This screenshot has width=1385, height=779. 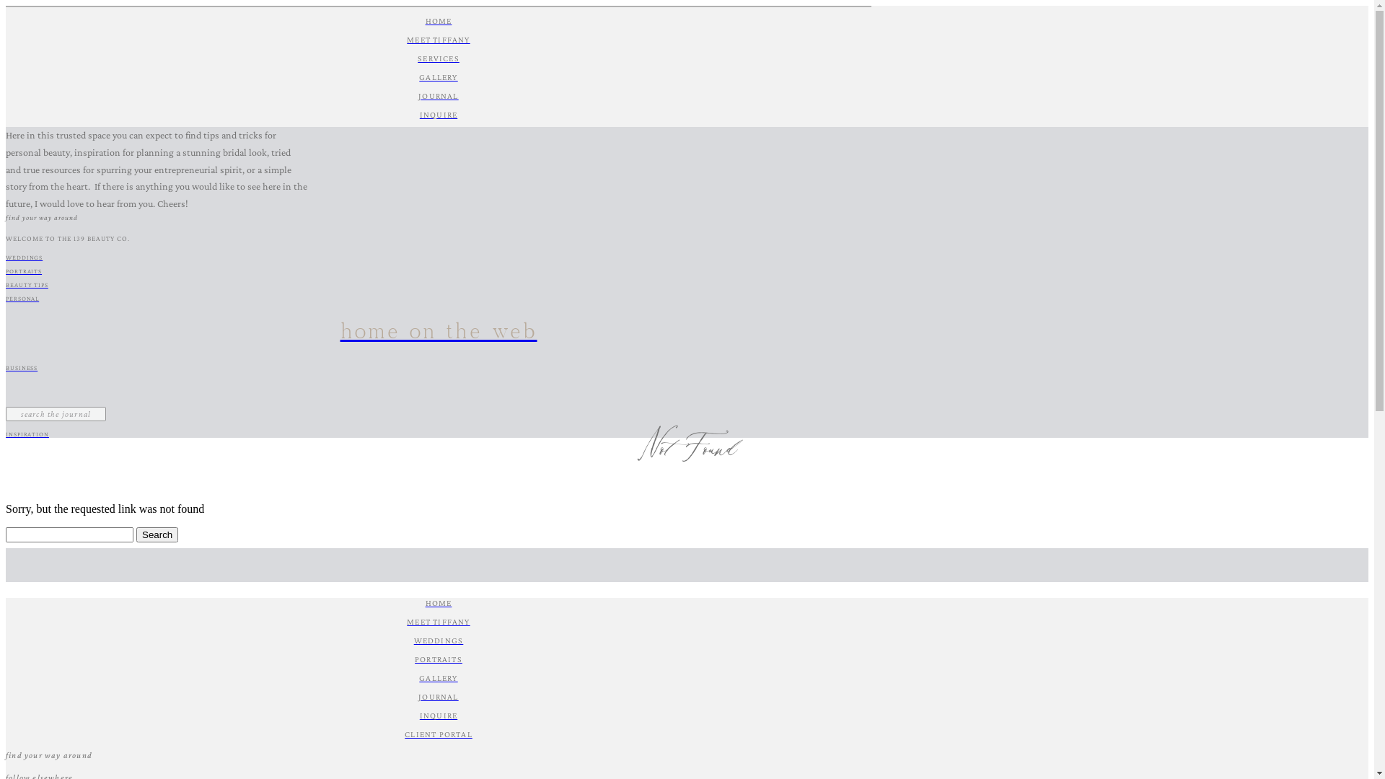 What do you see at coordinates (439, 77) in the screenshot?
I see `GALLERY` at bounding box center [439, 77].